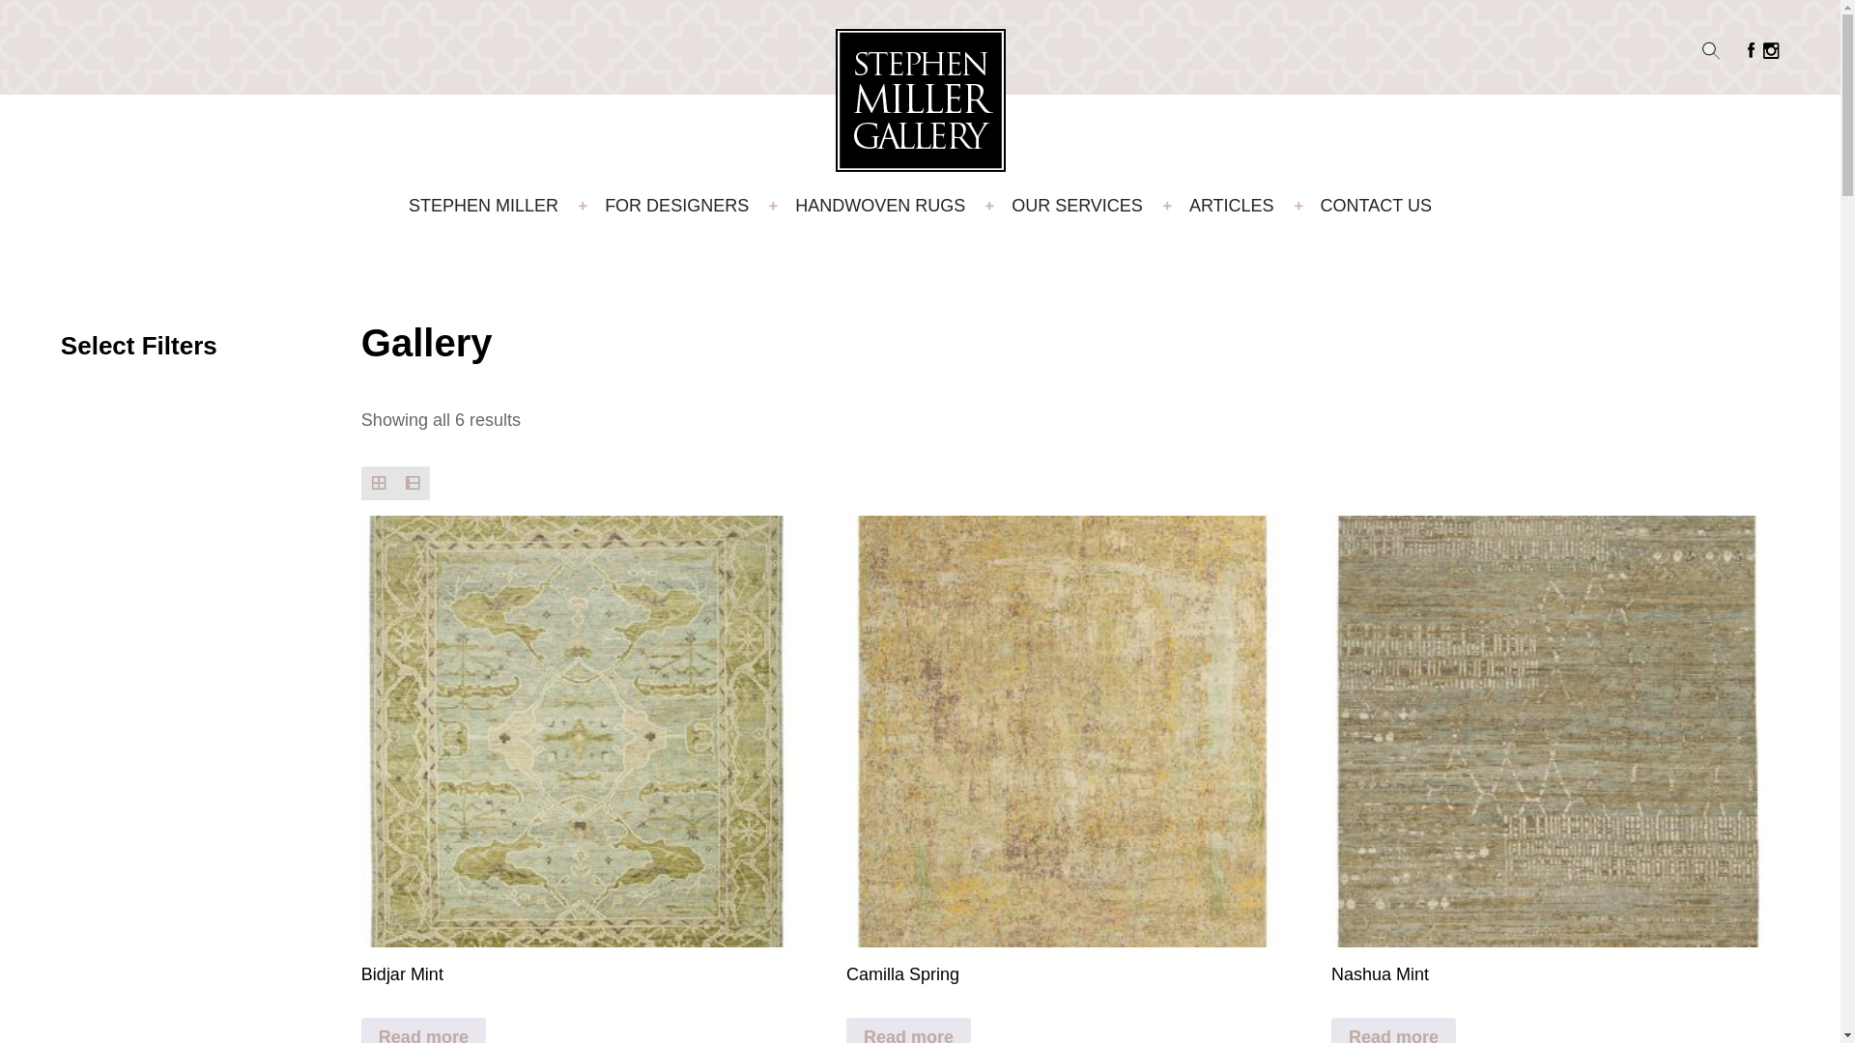 The width and height of the screenshot is (1855, 1043). What do you see at coordinates (1376, 206) in the screenshot?
I see `CONTACT US` at bounding box center [1376, 206].